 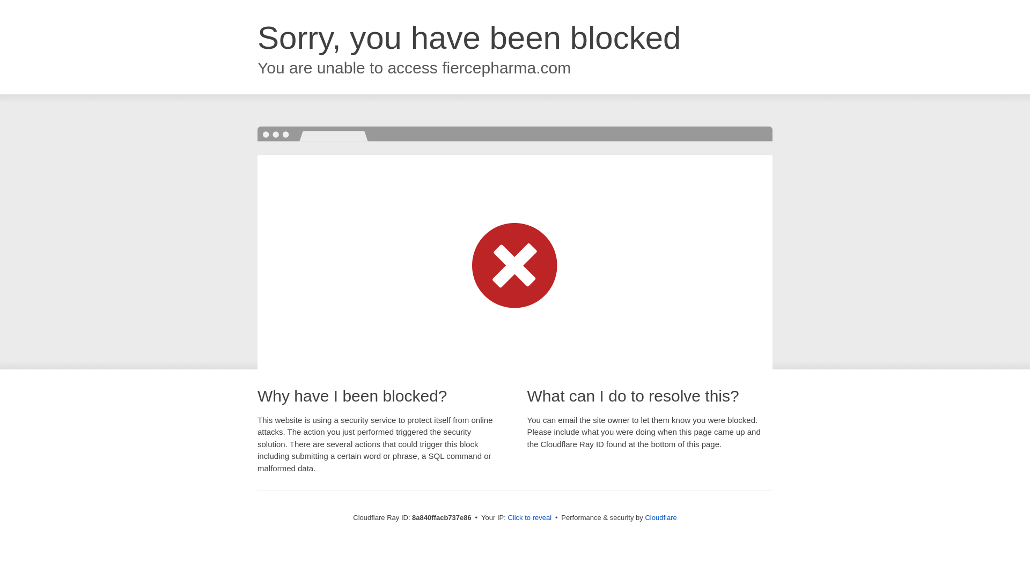 I want to click on Cloudflare, so click(x=660, y=517).